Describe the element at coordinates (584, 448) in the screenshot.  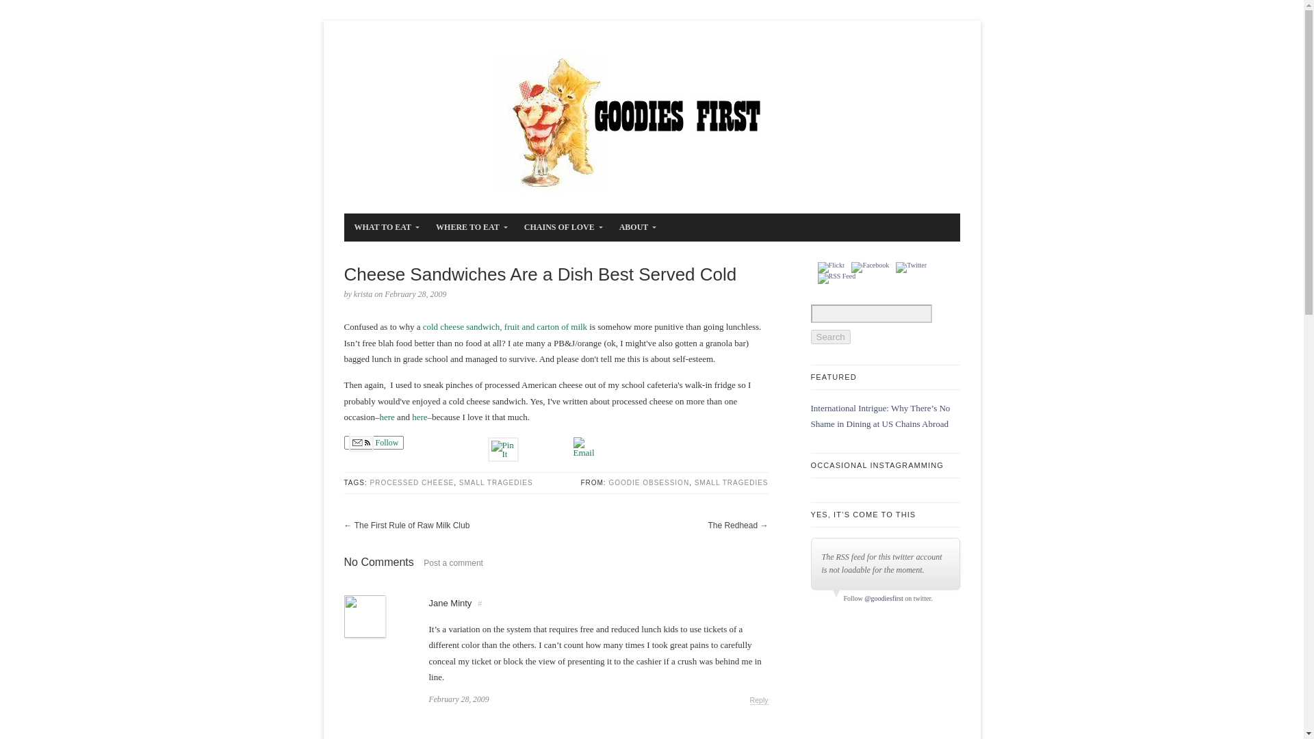
I see `Email` at that location.